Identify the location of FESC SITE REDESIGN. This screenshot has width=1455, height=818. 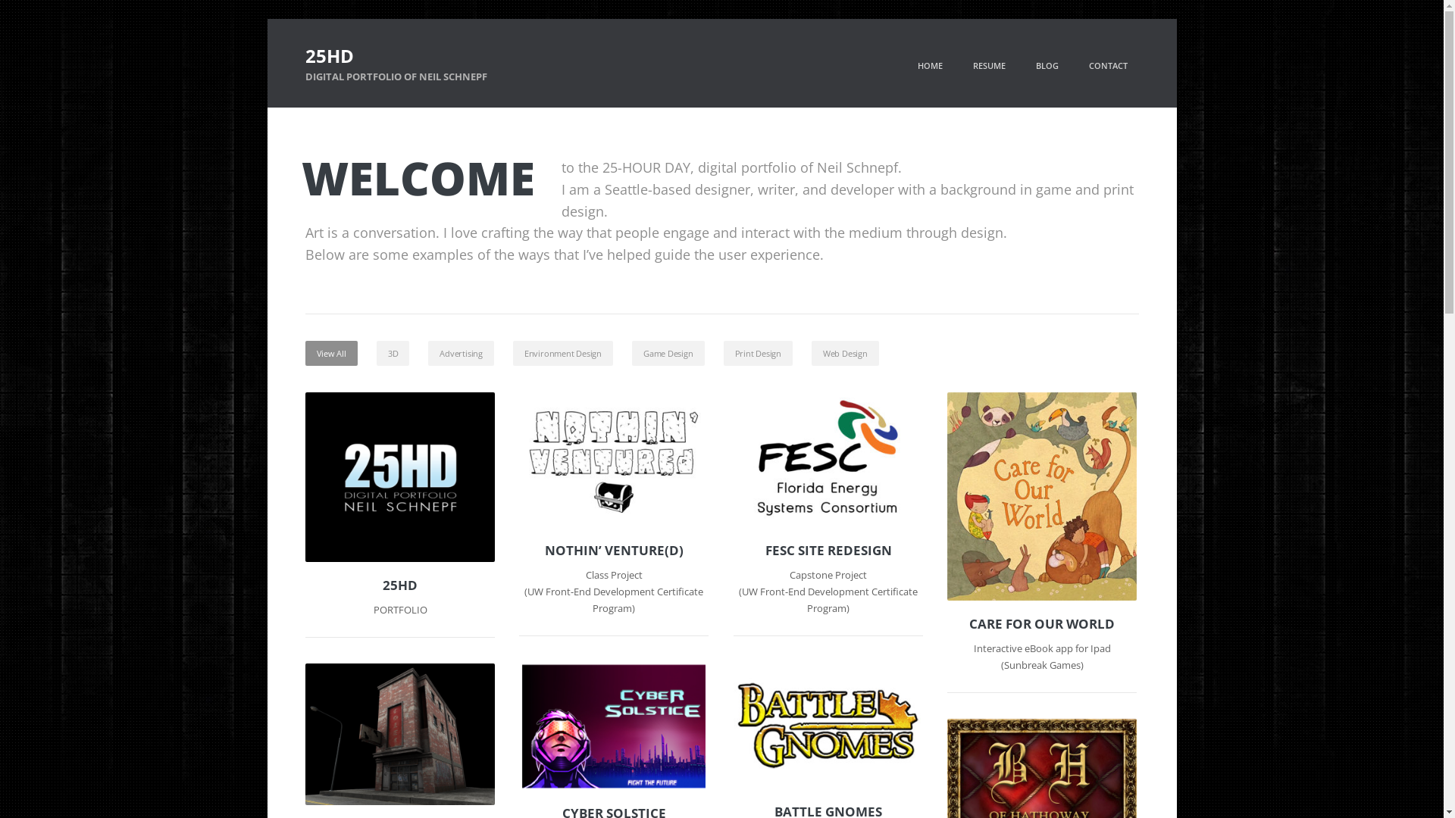
(828, 551).